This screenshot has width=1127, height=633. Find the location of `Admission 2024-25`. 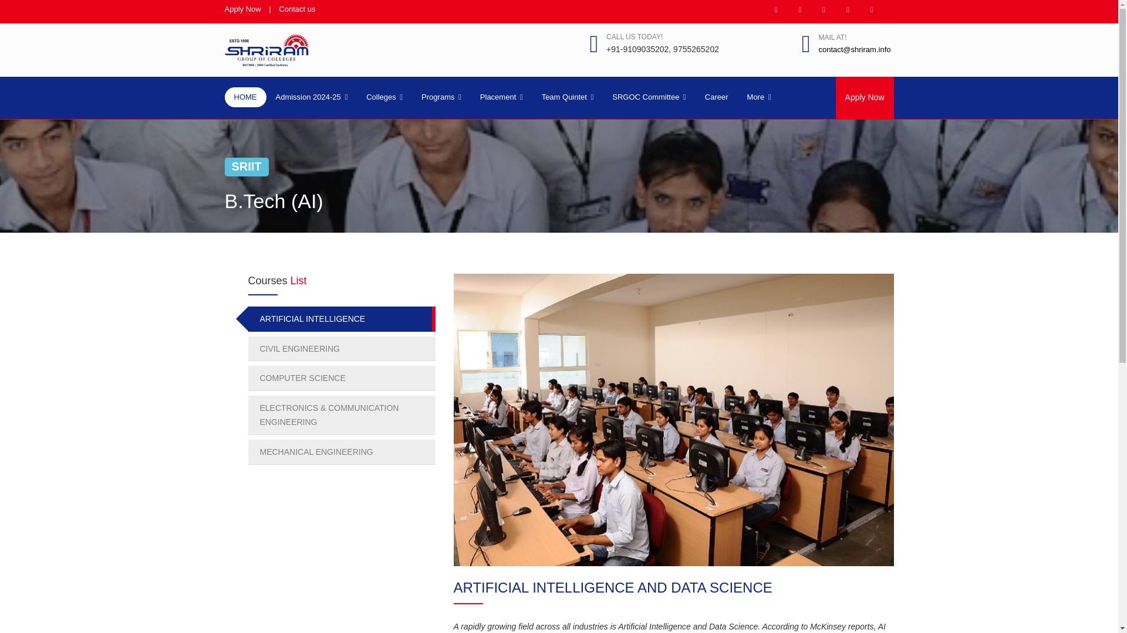

Admission 2024-25 is located at coordinates (311, 97).